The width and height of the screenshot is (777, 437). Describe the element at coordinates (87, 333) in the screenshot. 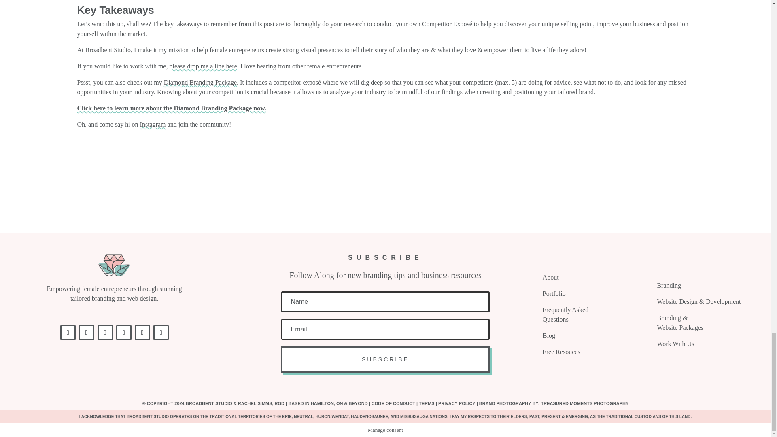

I see `Follow on Instagram` at that location.